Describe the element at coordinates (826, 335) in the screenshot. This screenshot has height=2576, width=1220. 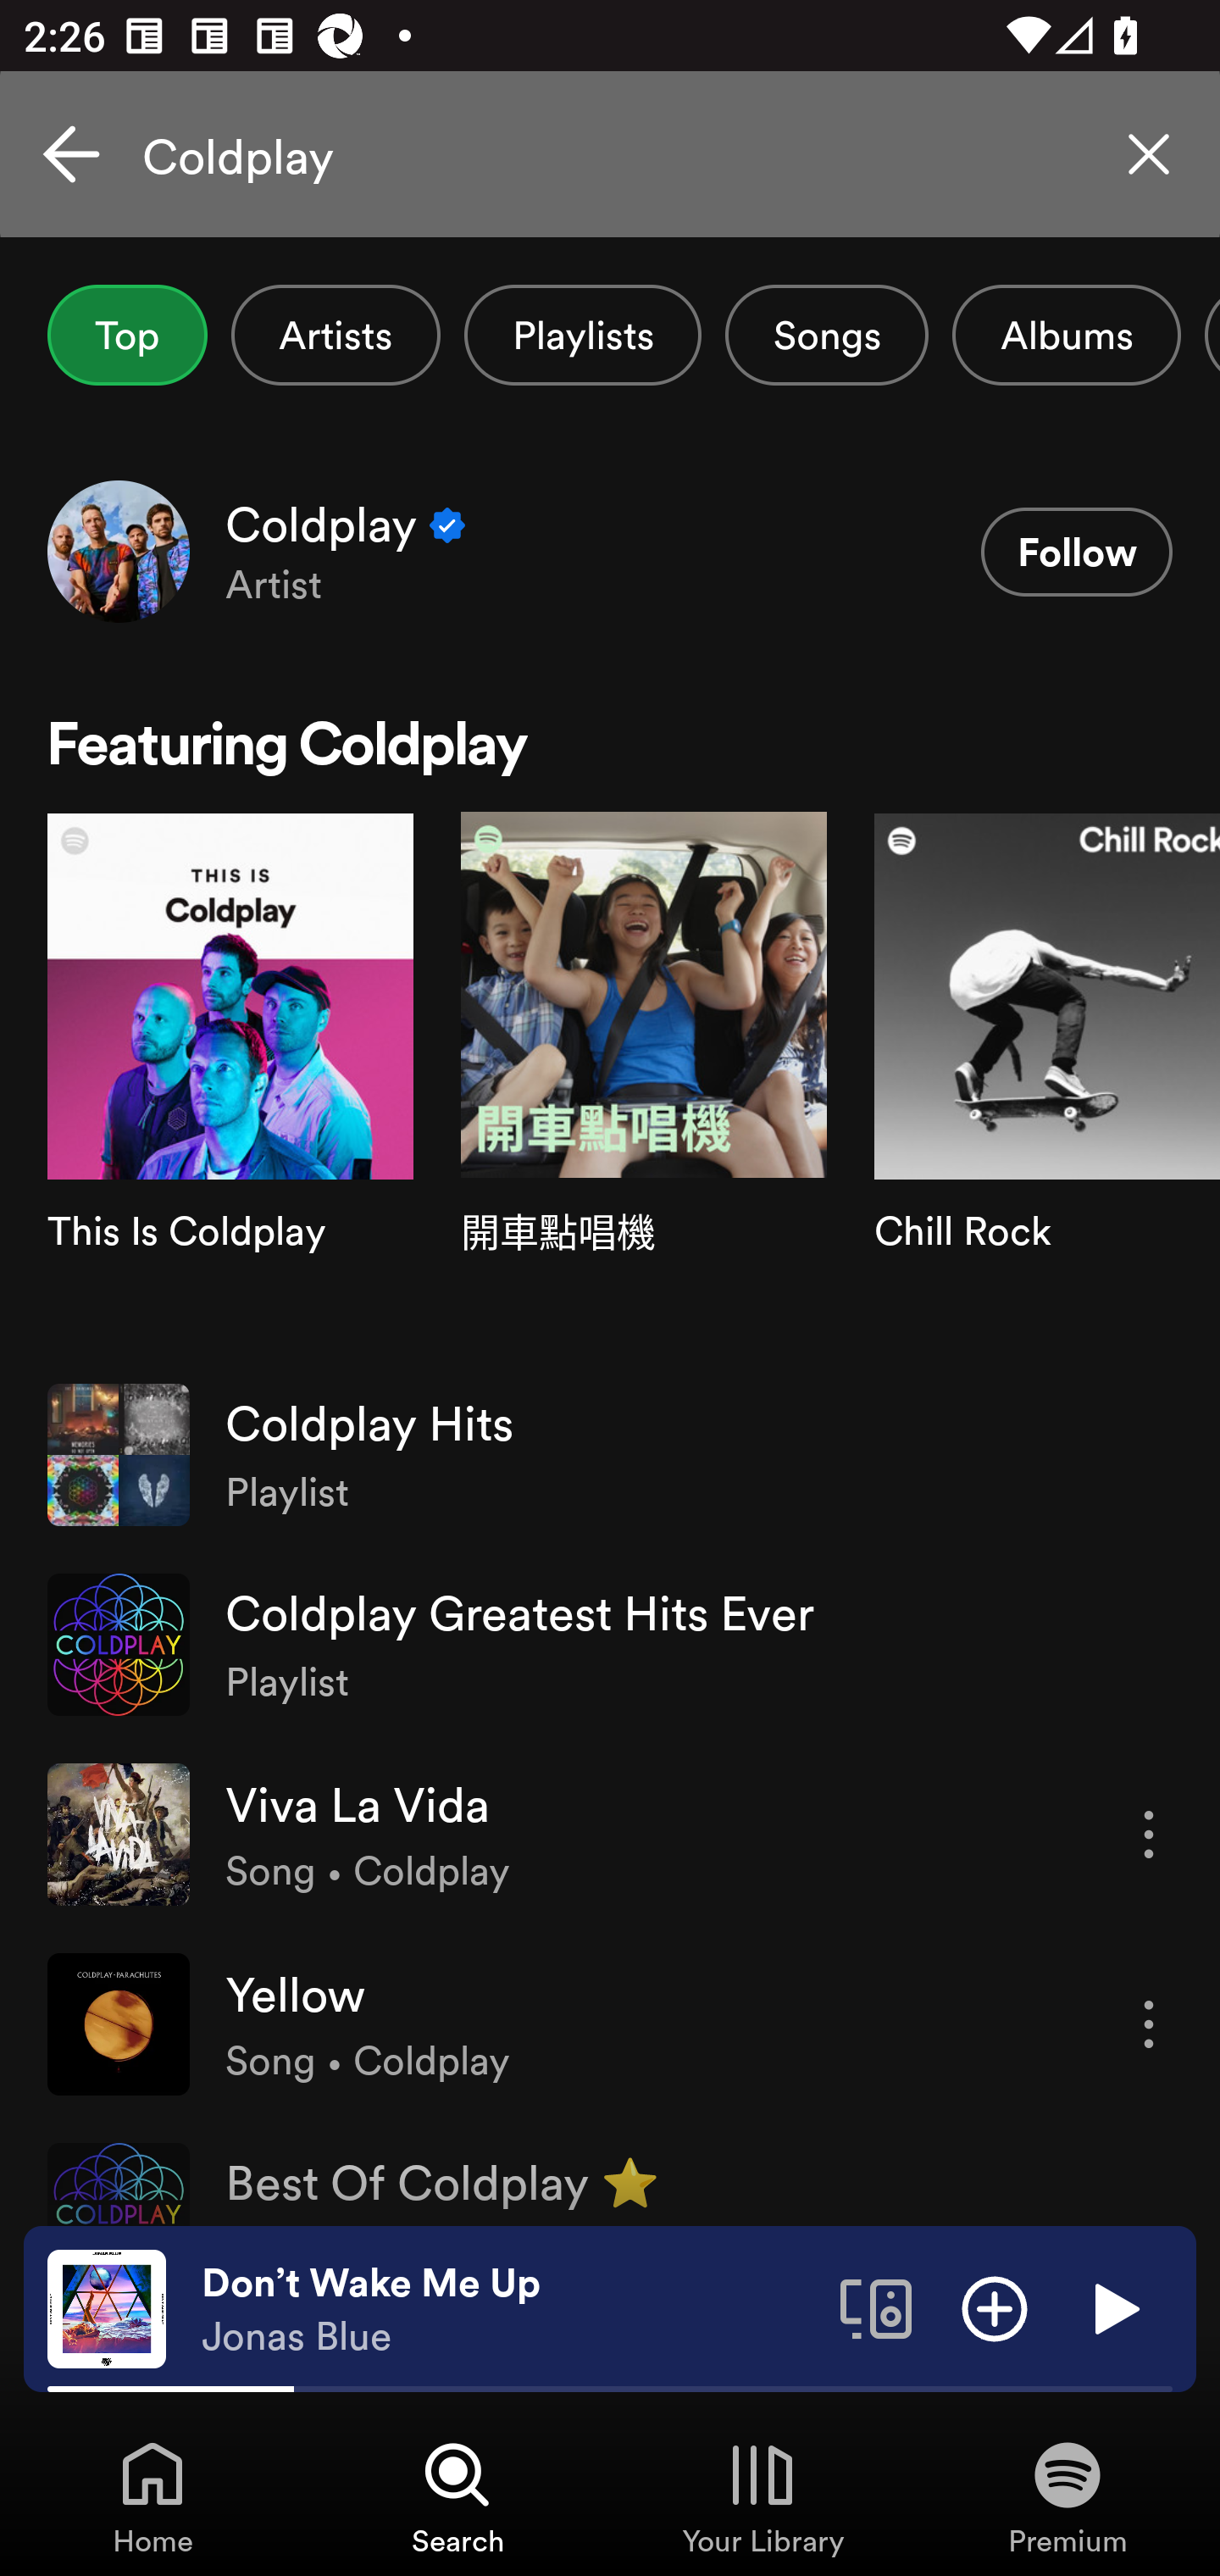
I see `Songs` at that location.